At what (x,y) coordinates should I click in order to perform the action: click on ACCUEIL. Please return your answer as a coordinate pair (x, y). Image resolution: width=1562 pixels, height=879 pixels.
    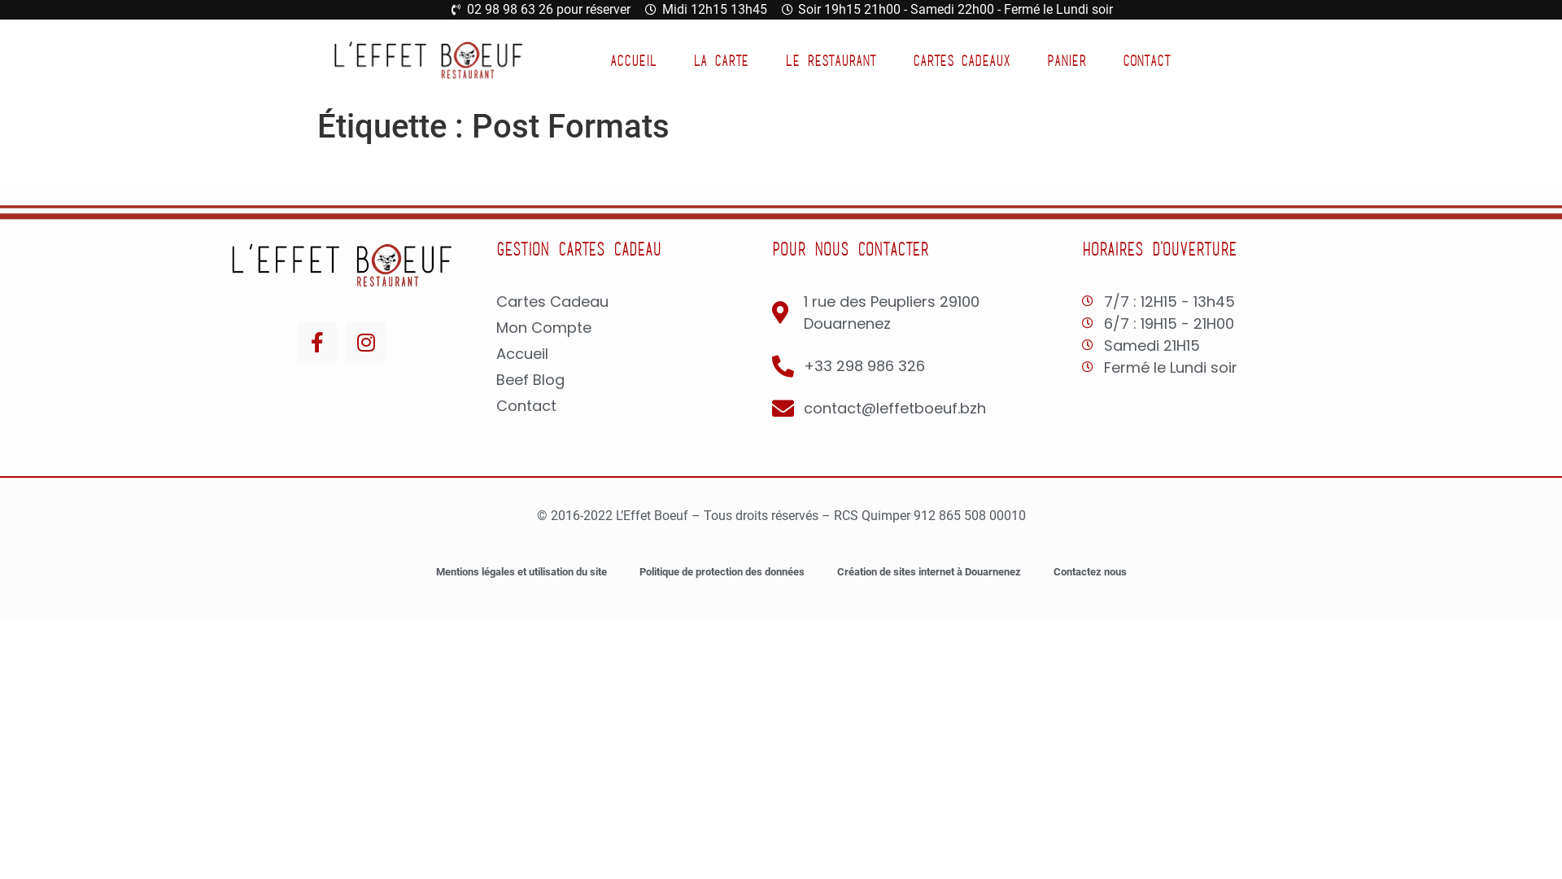
    Looking at the image, I should click on (633, 60).